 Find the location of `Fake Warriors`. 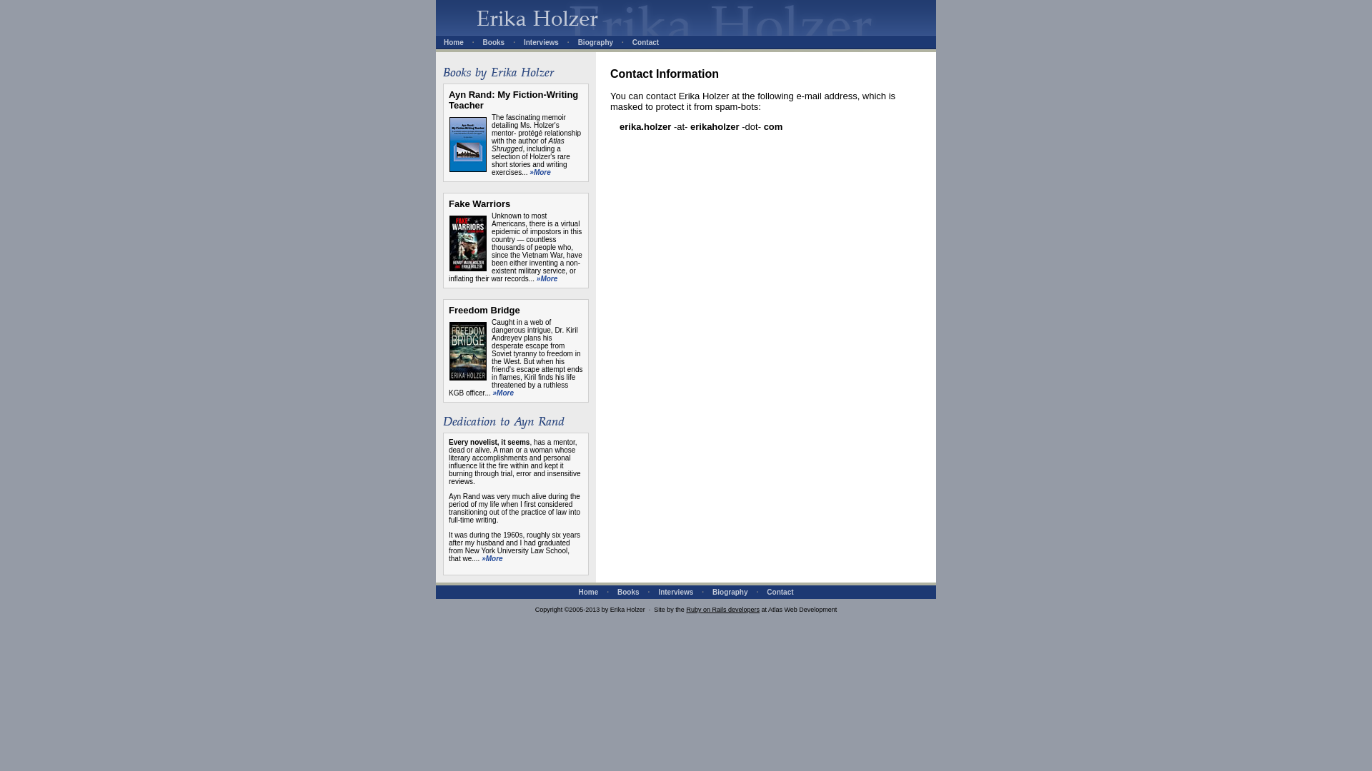

Fake Warriors is located at coordinates (479, 203).